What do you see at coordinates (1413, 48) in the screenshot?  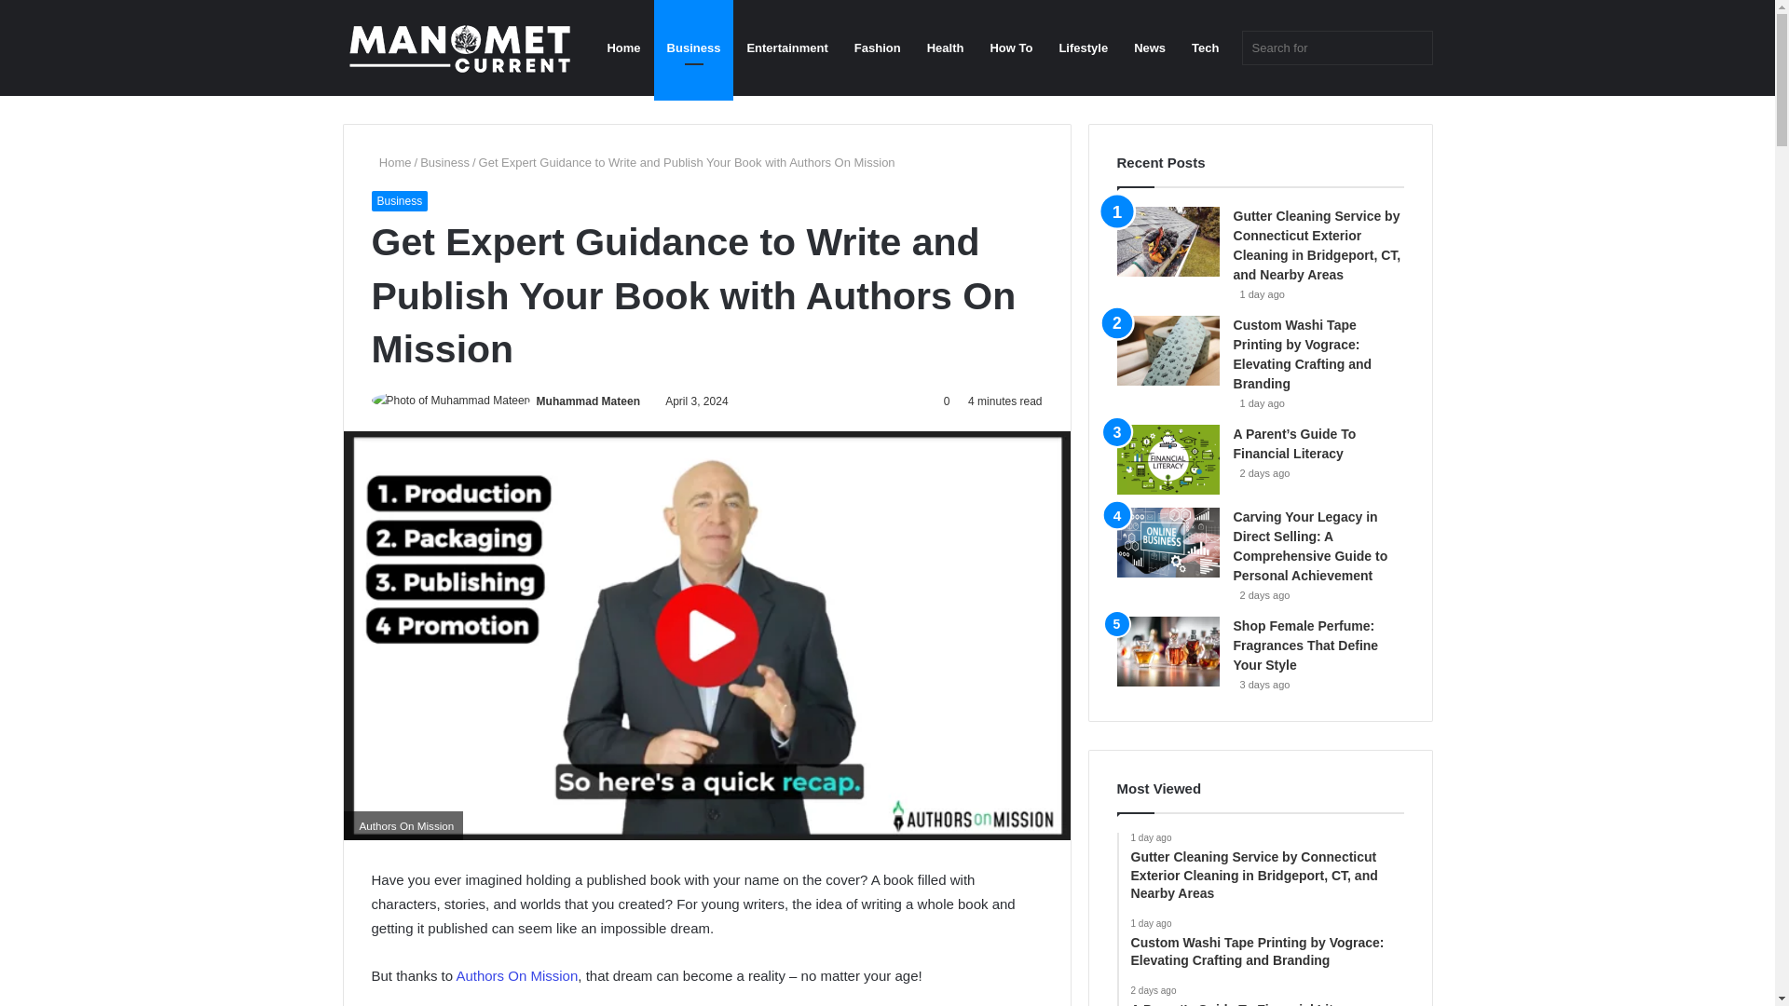 I see `Search for` at bounding box center [1413, 48].